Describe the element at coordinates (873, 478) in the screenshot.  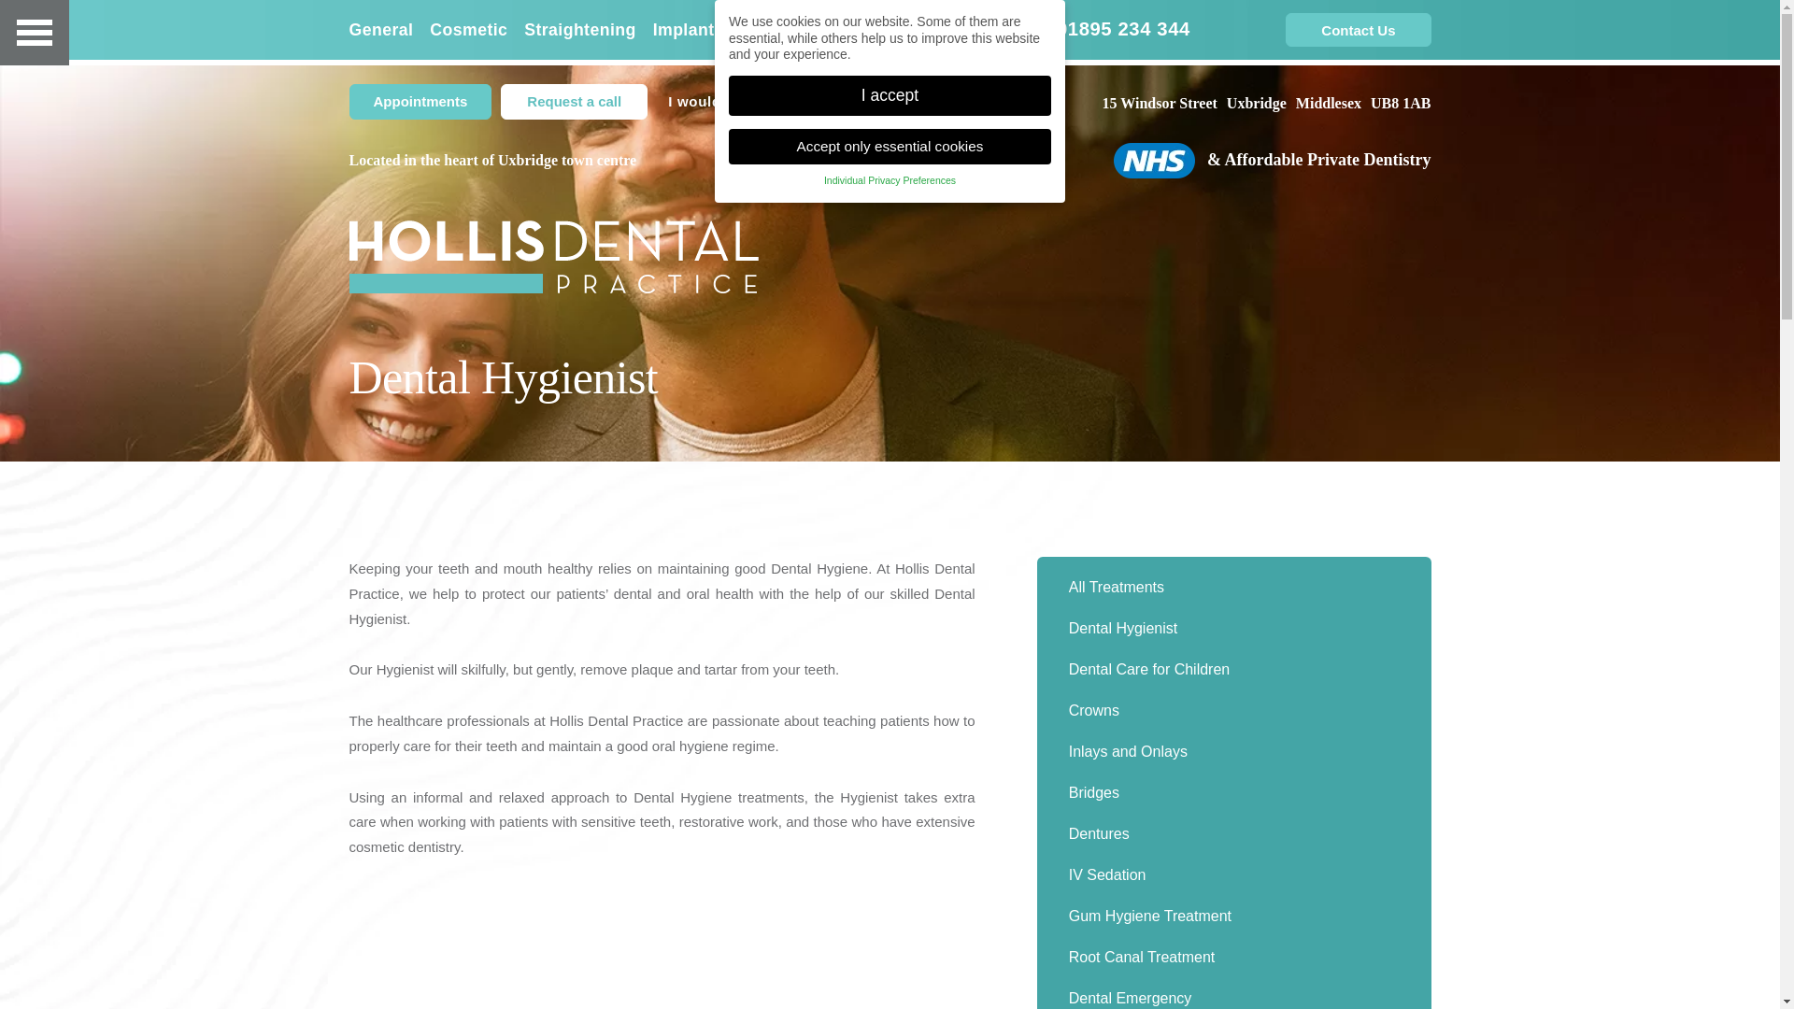
I see `2` at that location.